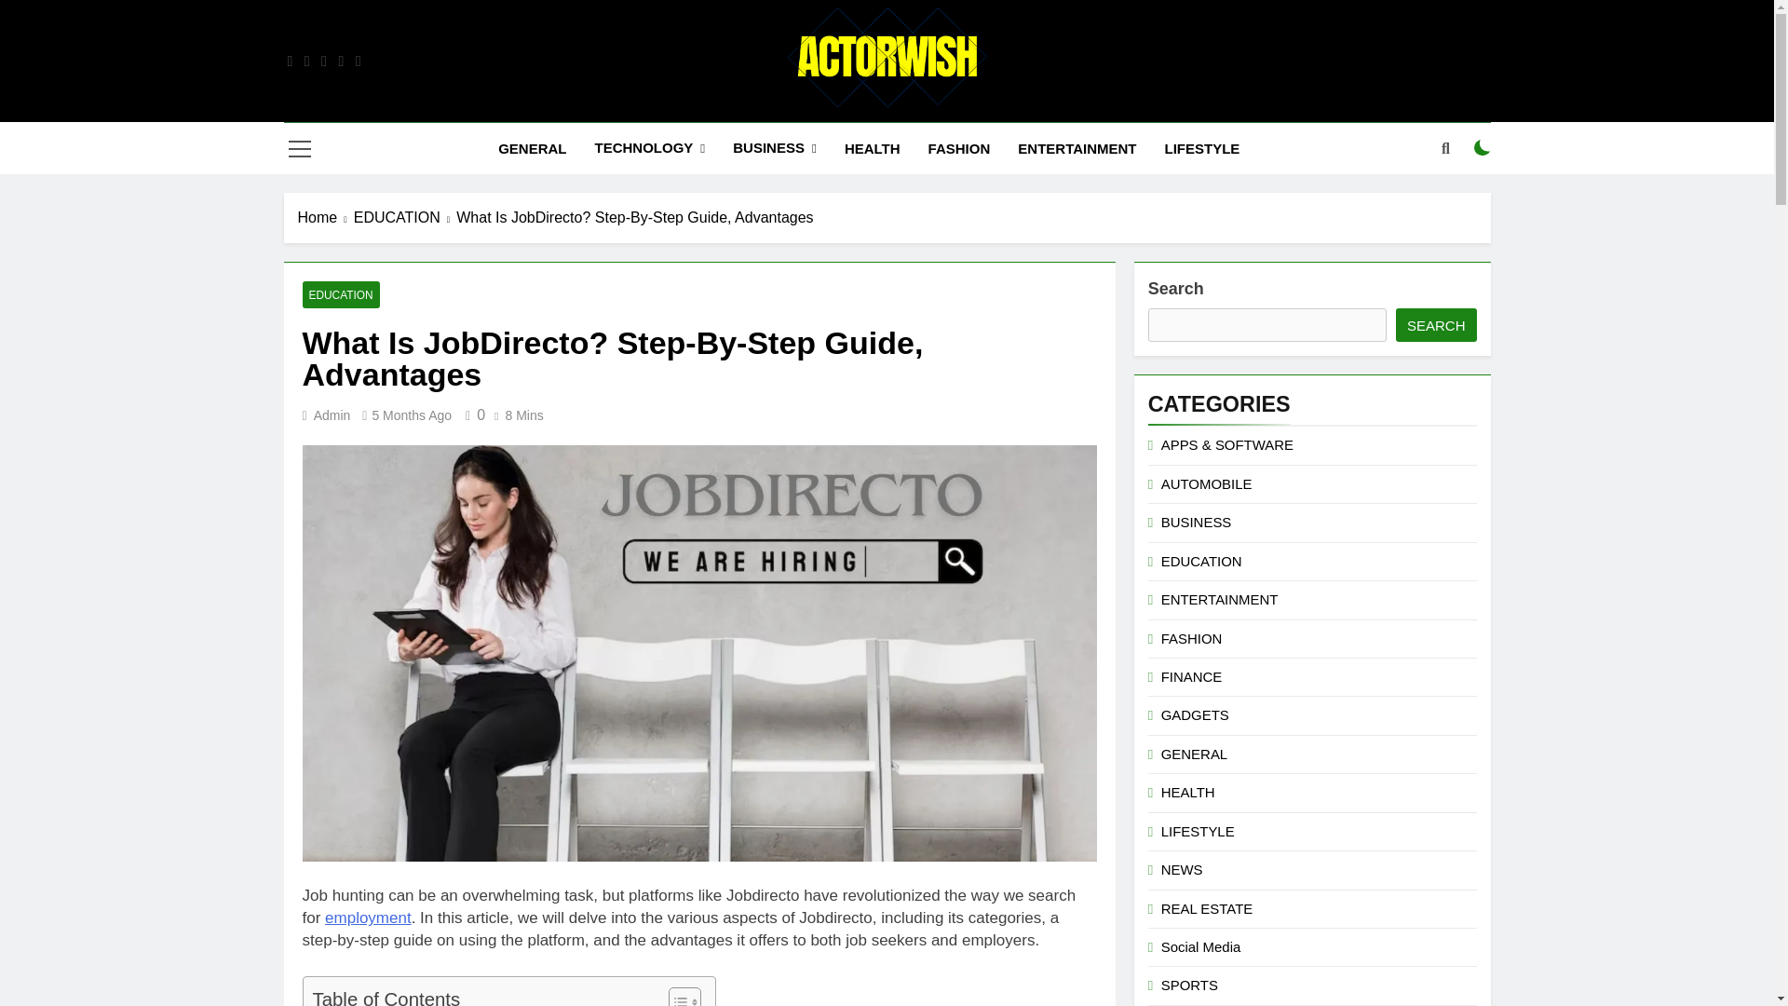  Describe the element at coordinates (341, 294) in the screenshot. I see `EDUCATION` at that location.